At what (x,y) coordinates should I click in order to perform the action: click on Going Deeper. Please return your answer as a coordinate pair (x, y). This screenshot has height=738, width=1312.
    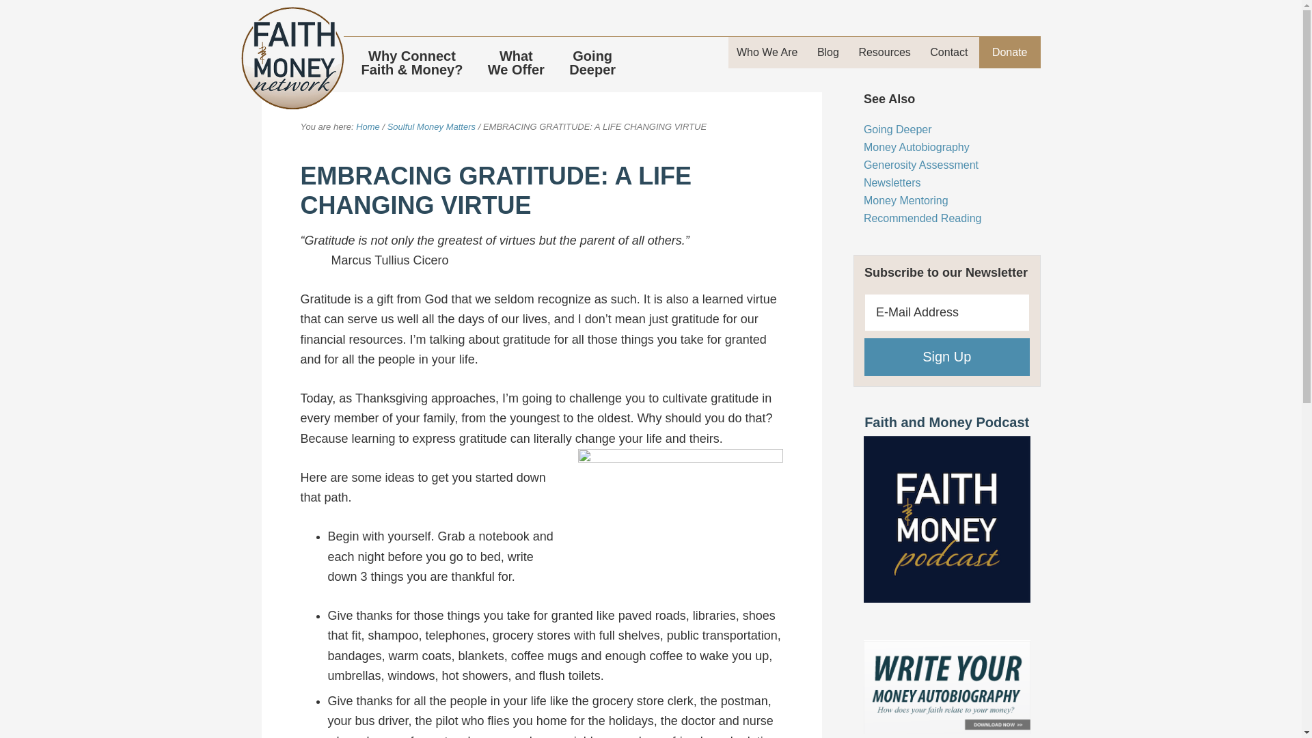
    Looking at the image, I should click on (897, 129).